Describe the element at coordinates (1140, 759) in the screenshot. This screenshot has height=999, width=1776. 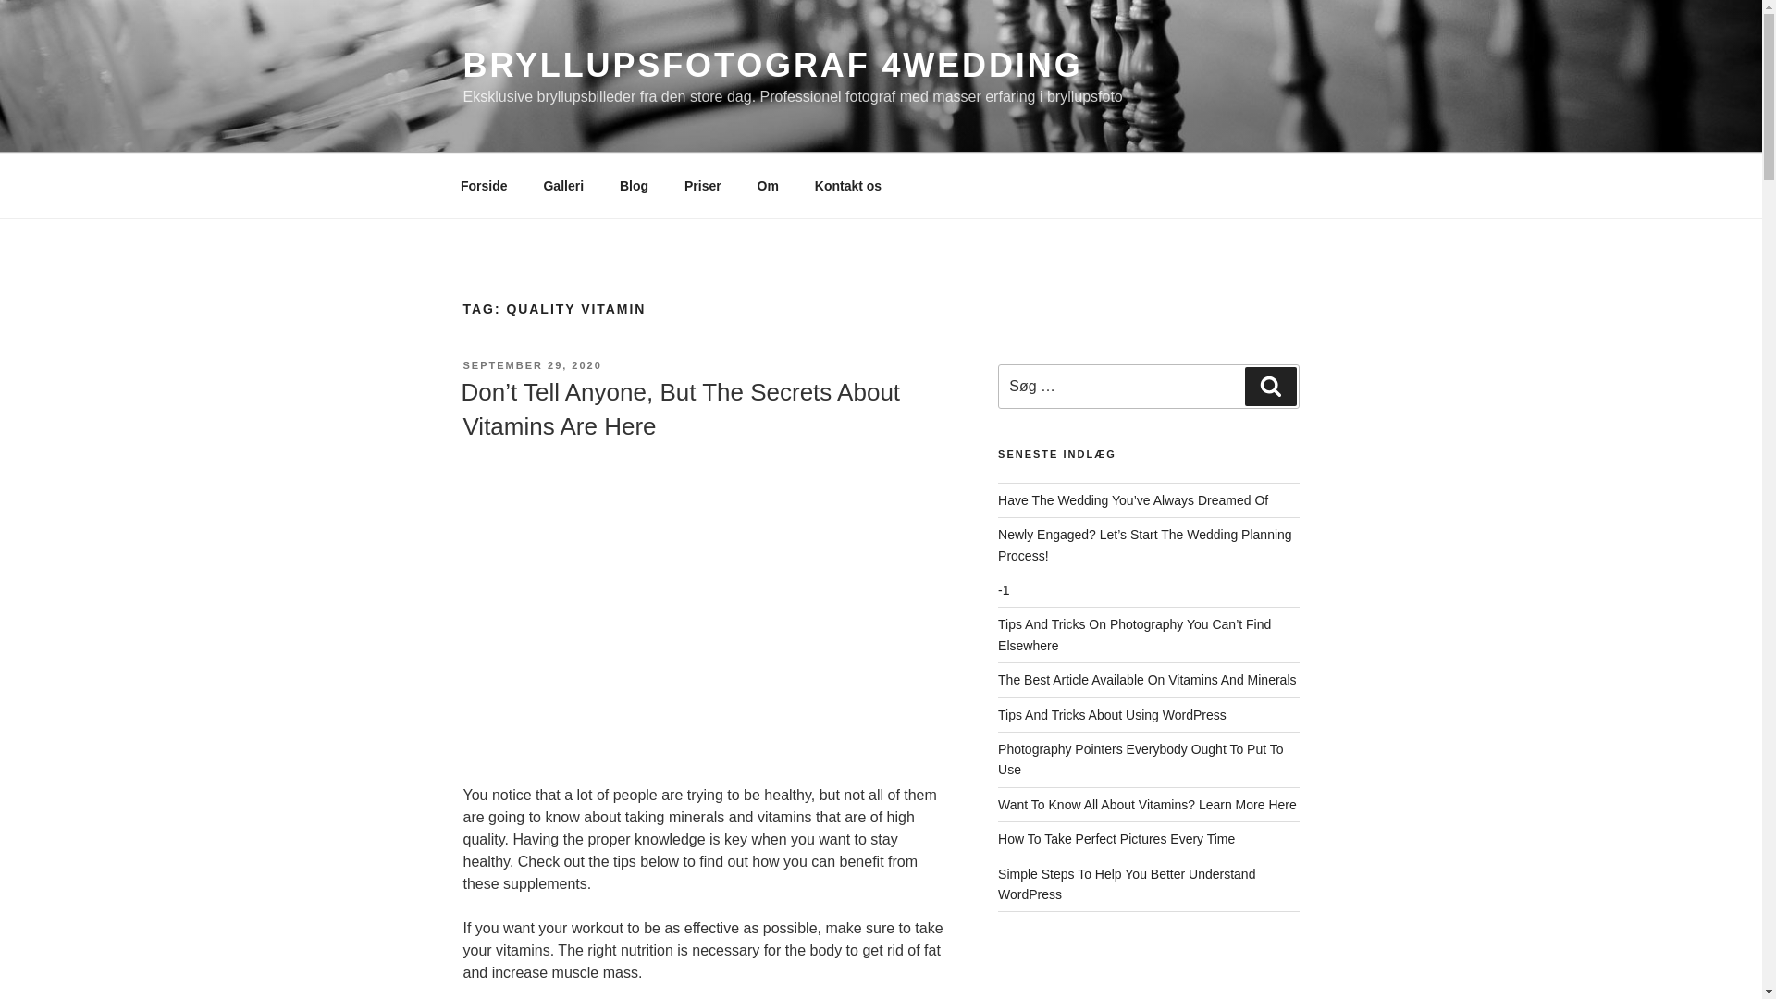
I see `Photography Pointers Everybody Ought To Put To Use` at that location.